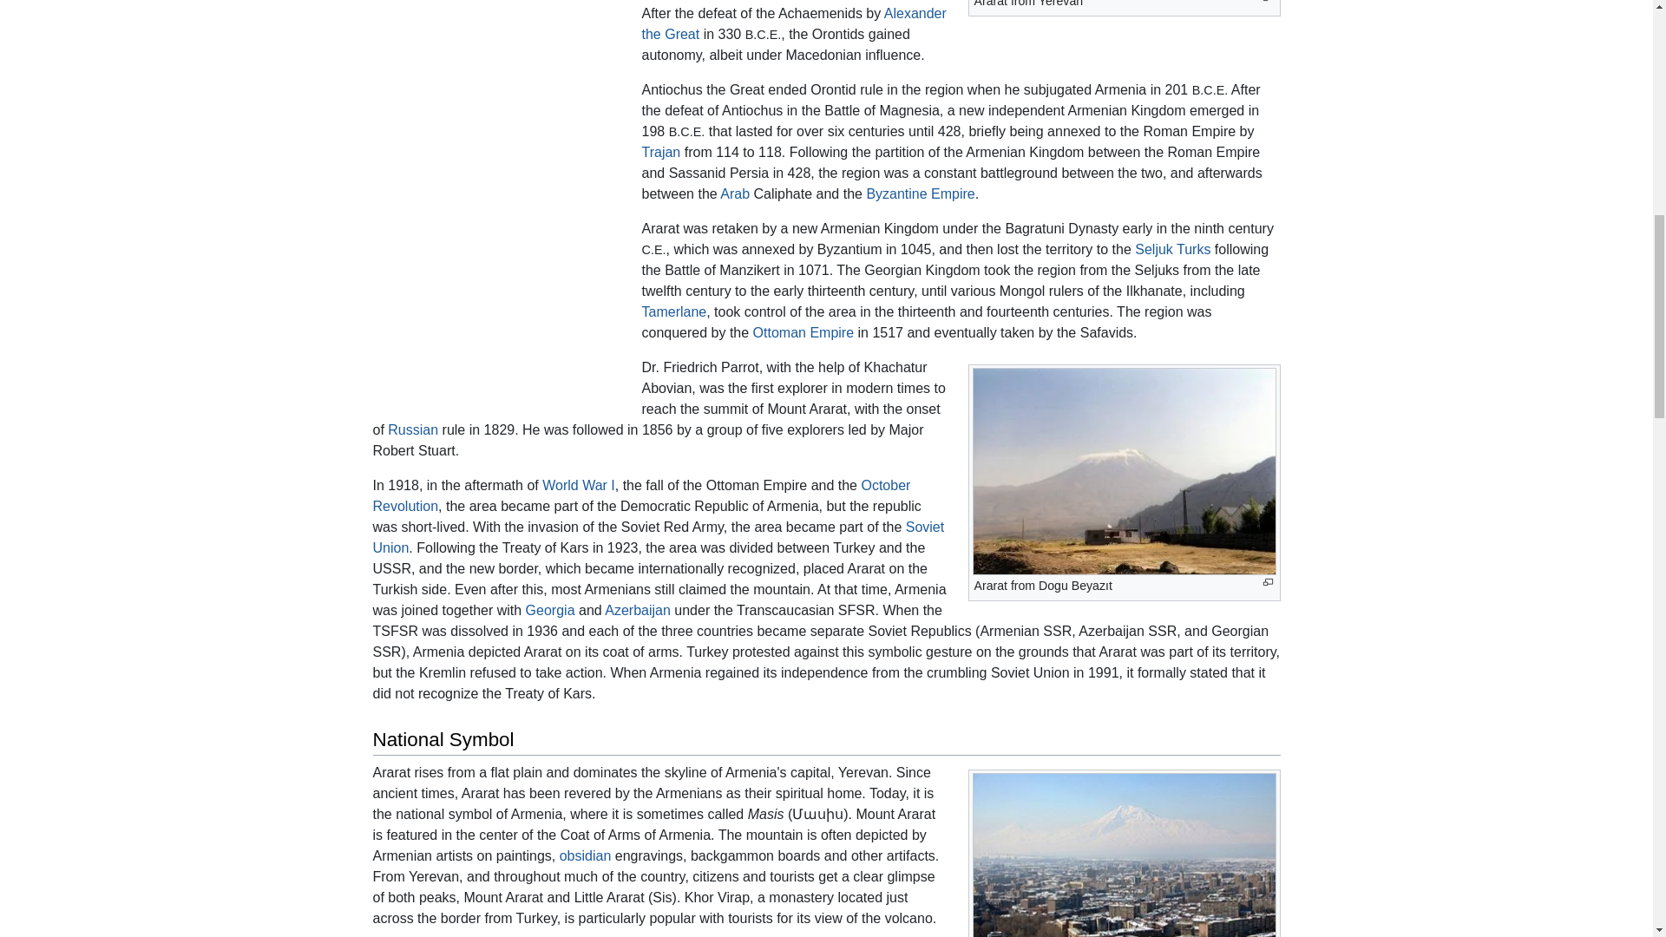  I want to click on Byzantine Empire, so click(920, 193).